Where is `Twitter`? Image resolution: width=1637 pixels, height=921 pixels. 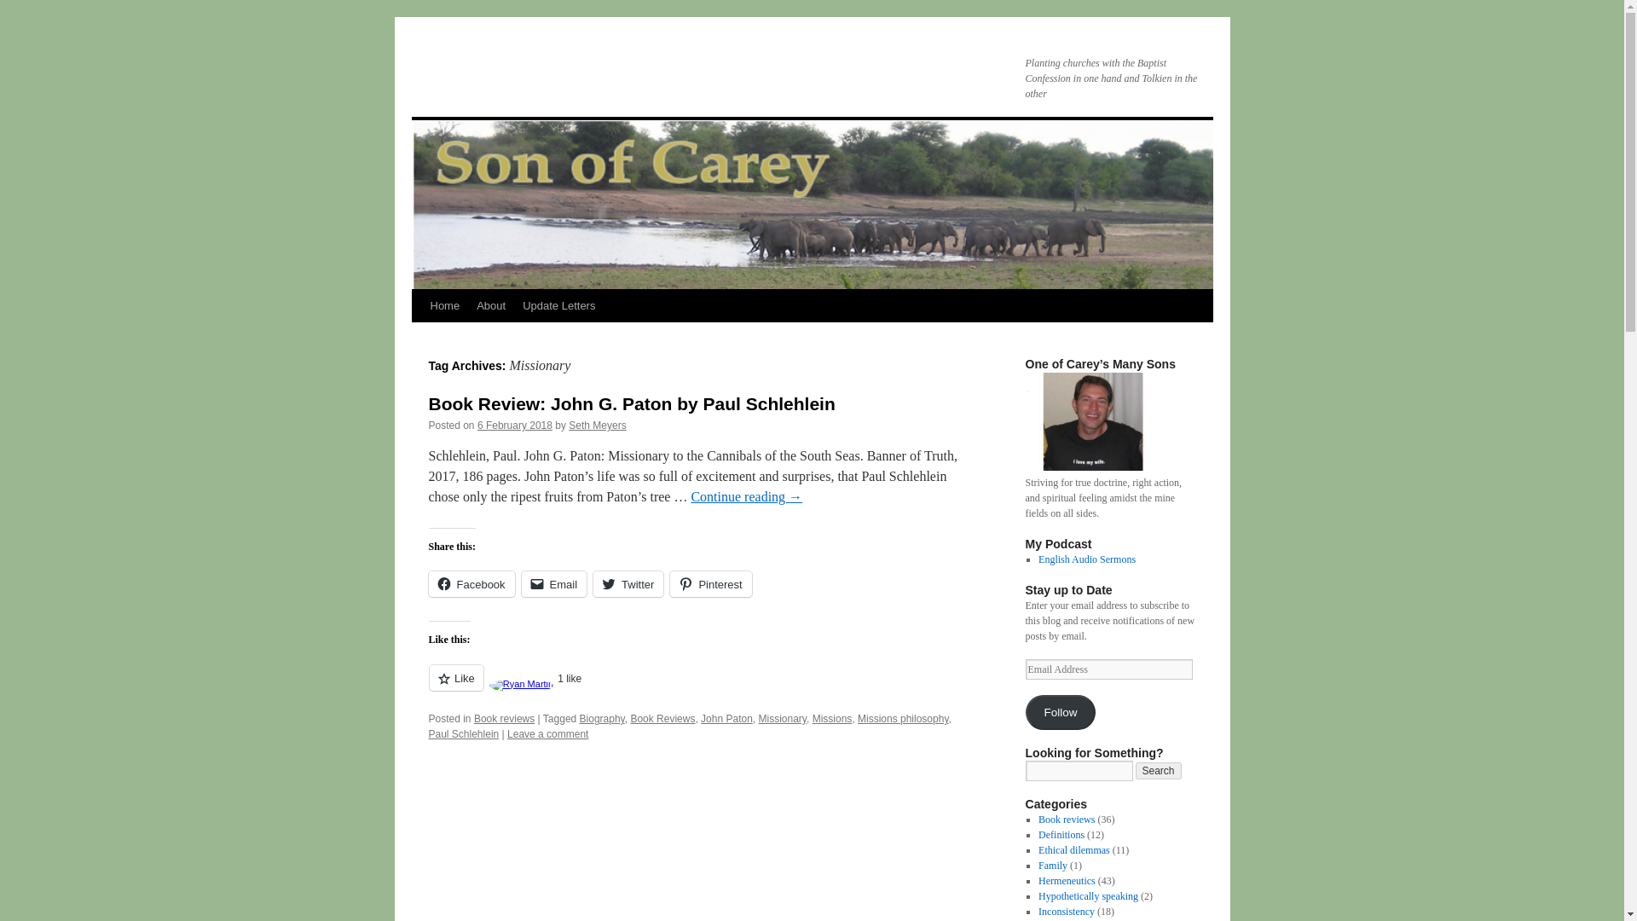
Twitter is located at coordinates (628, 583).